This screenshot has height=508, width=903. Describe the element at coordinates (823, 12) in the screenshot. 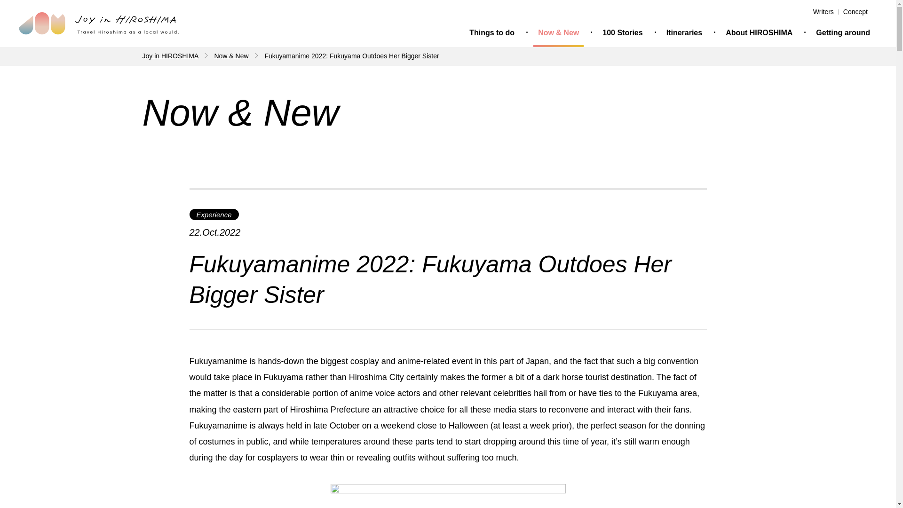

I see `Writers` at that location.